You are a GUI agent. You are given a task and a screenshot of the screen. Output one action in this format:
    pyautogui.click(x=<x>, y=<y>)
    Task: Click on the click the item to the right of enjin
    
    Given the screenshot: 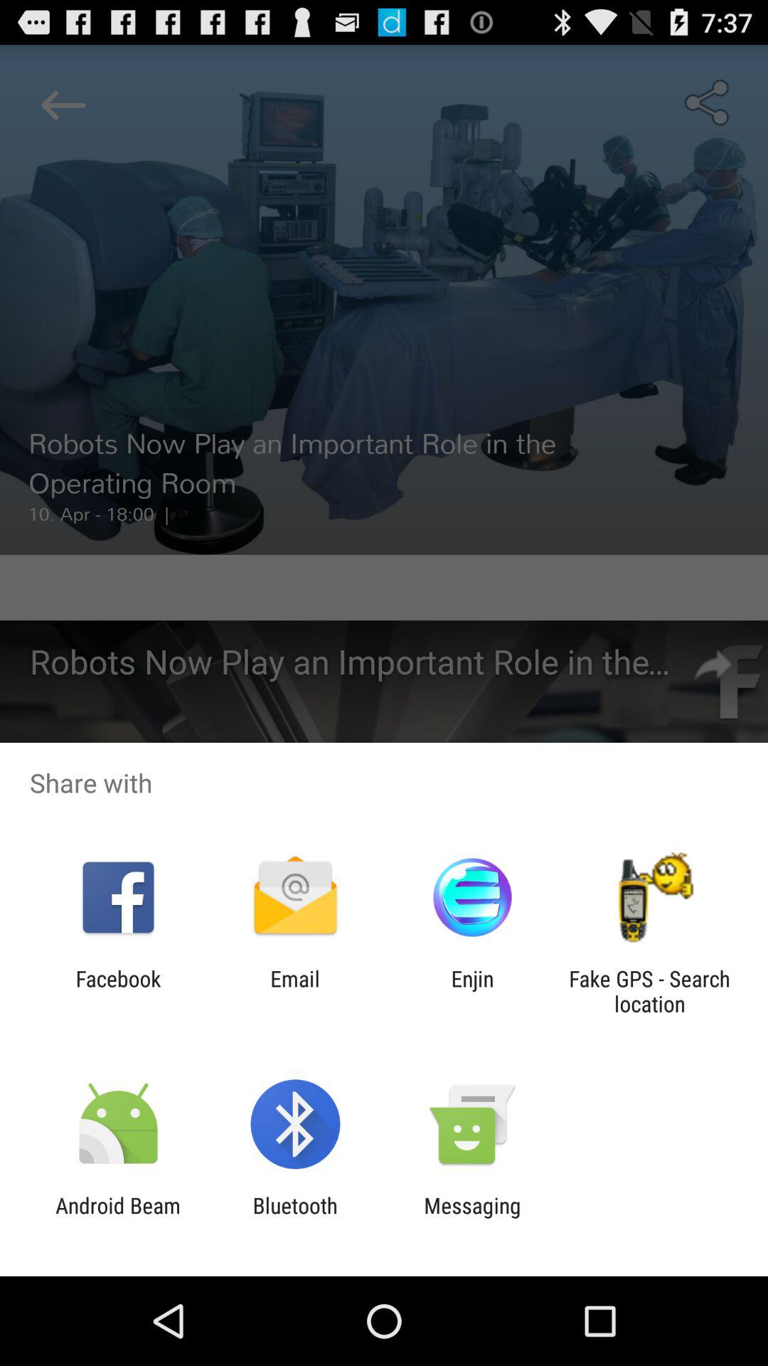 What is the action you would take?
    pyautogui.click(x=649, y=991)
    